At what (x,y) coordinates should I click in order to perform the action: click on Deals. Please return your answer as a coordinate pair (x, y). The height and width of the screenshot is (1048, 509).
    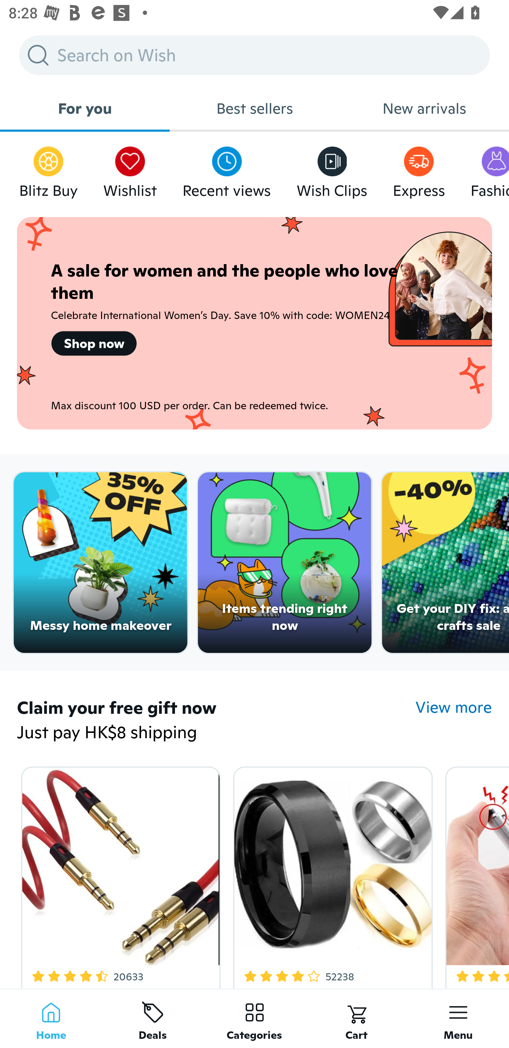
    Looking at the image, I should click on (153, 1018).